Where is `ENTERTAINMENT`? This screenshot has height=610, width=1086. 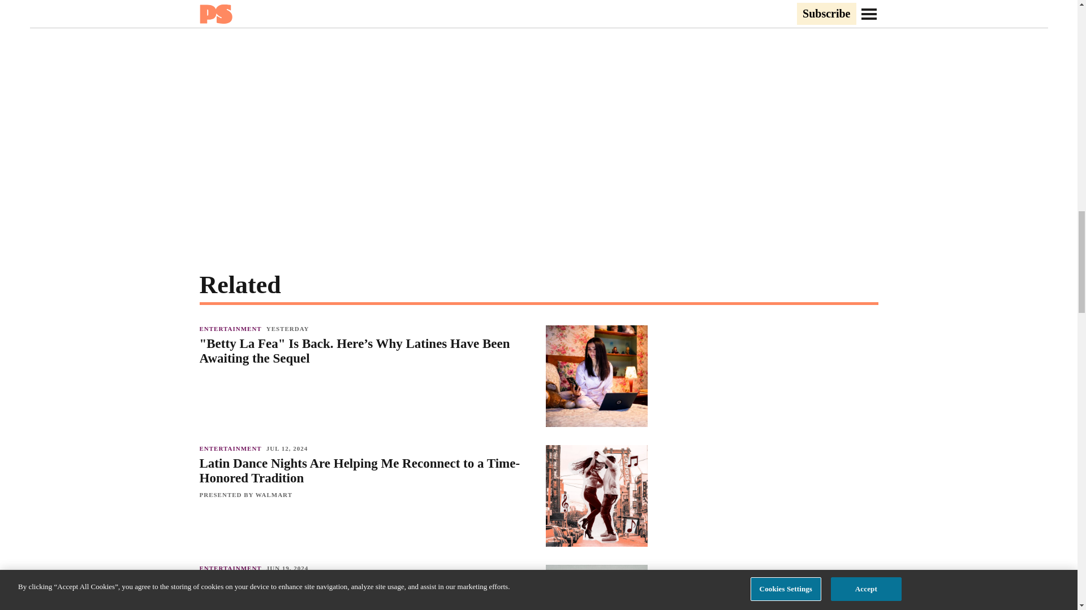 ENTERTAINMENT is located at coordinates (232, 568).